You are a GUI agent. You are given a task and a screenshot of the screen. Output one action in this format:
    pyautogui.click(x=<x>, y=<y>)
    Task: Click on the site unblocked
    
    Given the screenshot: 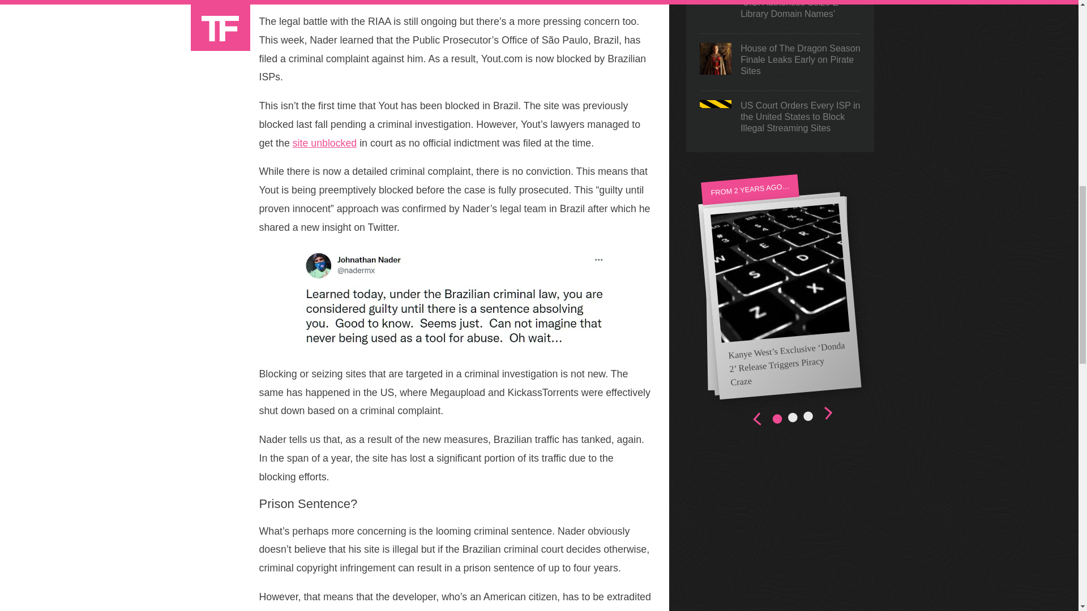 What is the action you would take?
    pyautogui.click(x=324, y=143)
    